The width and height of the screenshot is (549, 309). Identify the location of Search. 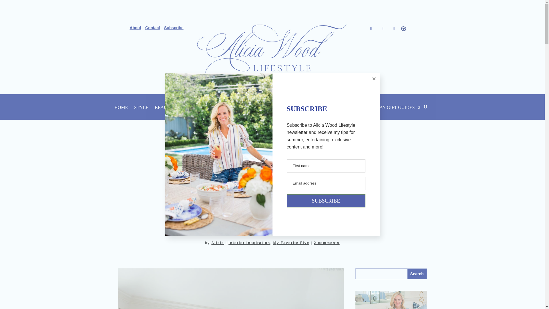
(417, 274).